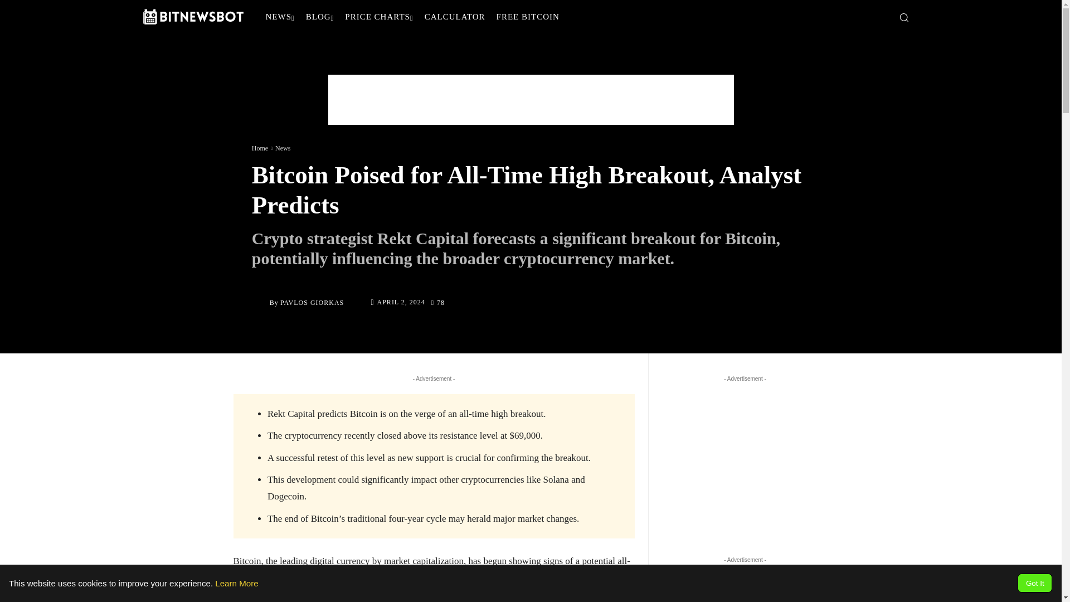 Image resolution: width=1070 pixels, height=602 pixels. I want to click on Learn More, so click(236, 583).